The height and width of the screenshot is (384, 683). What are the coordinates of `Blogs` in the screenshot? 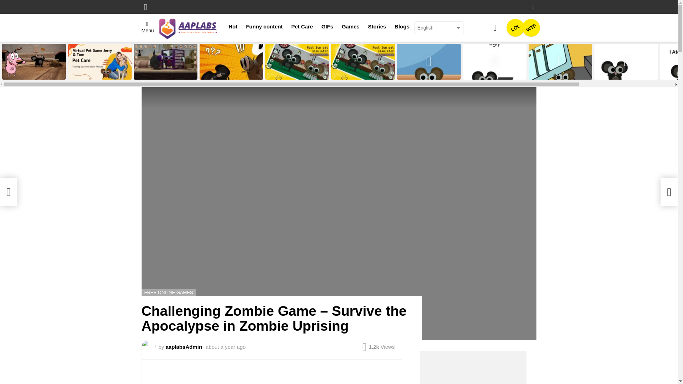 It's located at (402, 26).